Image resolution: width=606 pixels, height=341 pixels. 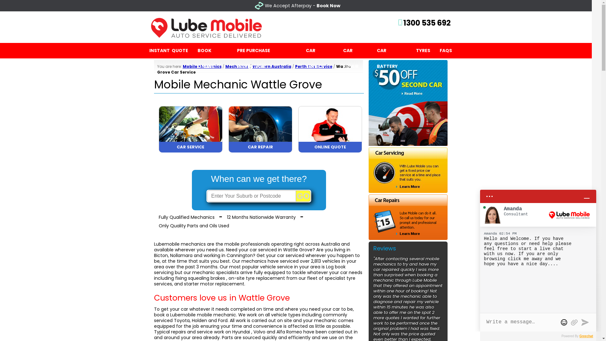 What do you see at coordinates (260, 151) in the screenshot?
I see `CAR REPAIR` at bounding box center [260, 151].